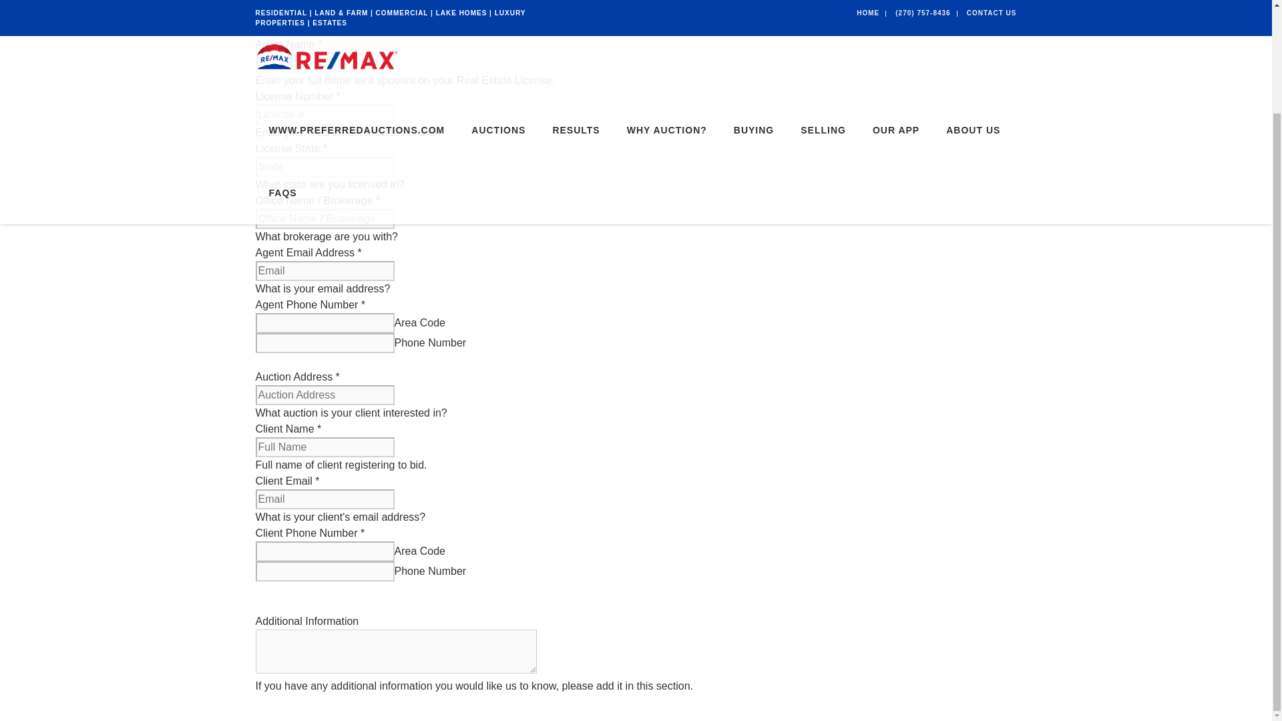 This screenshot has width=1282, height=721. Describe the element at coordinates (896, 19) in the screenshot. I see `Our App` at that location.